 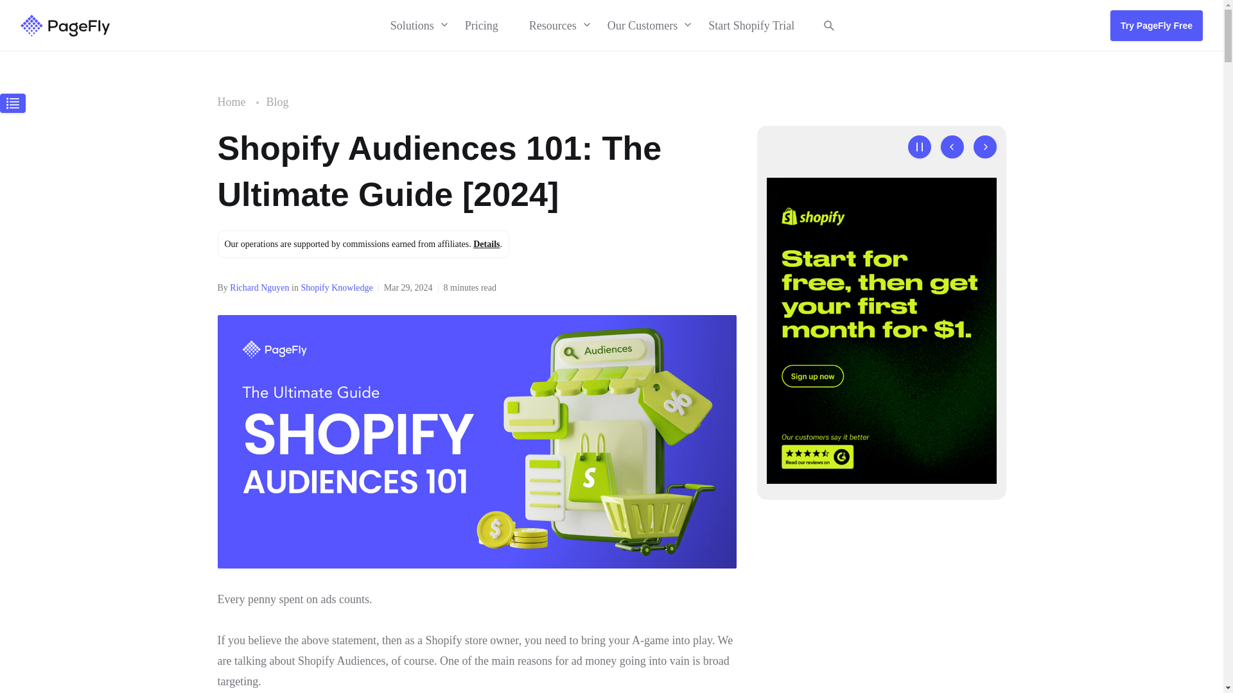 I want to click on Pricing, so click(x=482, y=25).